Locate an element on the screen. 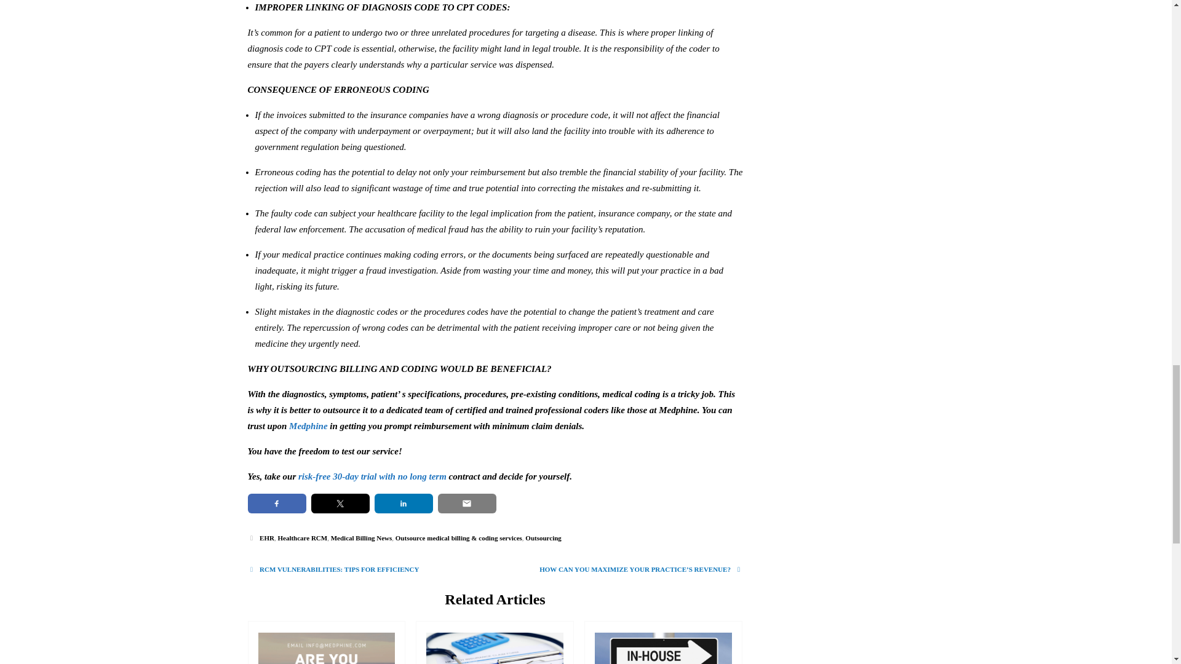 This screenshot has height=664, width=1181. Next is located at coordinates (641, 569).